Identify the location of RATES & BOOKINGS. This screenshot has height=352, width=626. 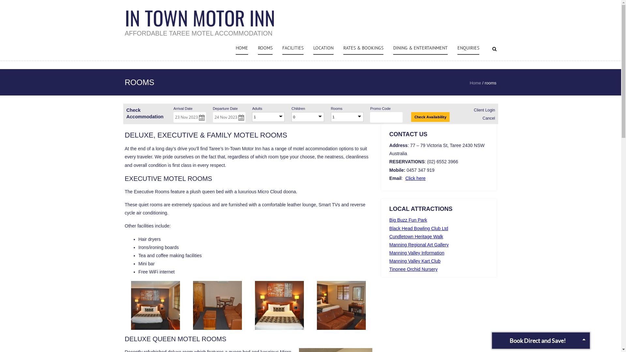
(363, 48).